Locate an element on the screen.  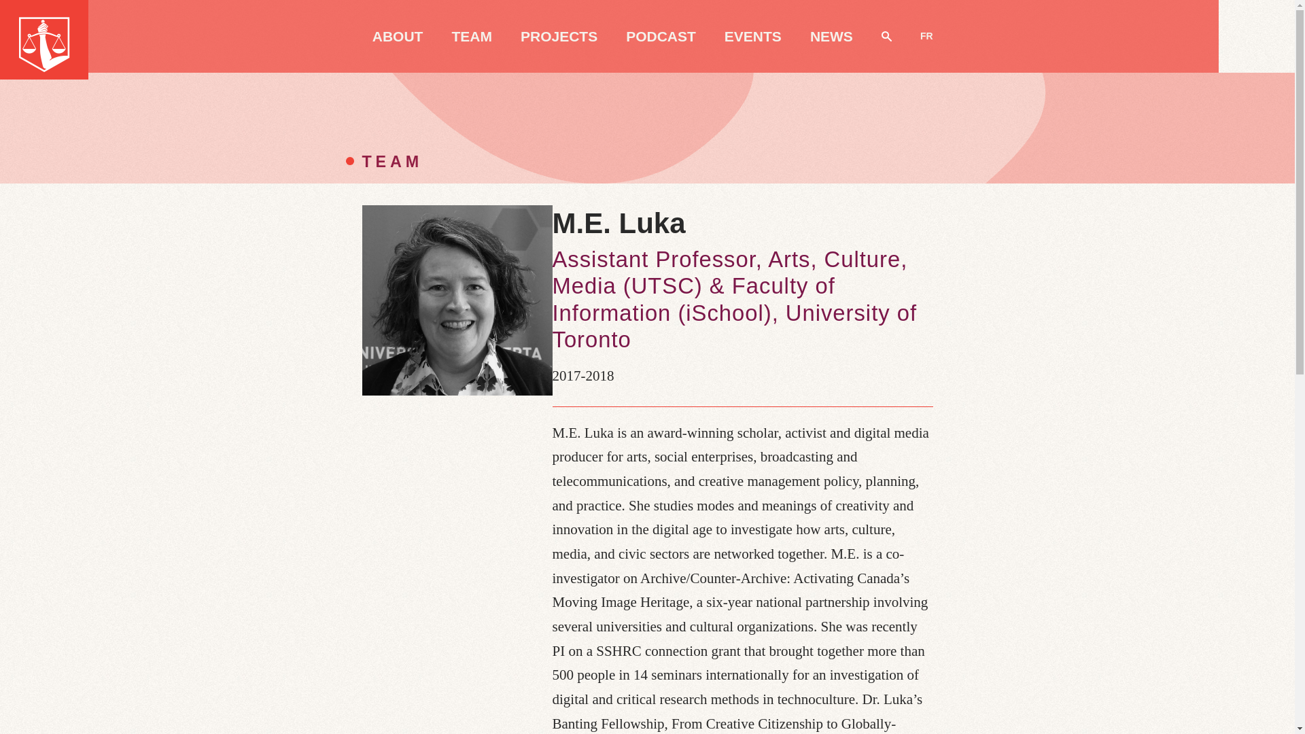
ABOUT is located at coordinates (397, 36).